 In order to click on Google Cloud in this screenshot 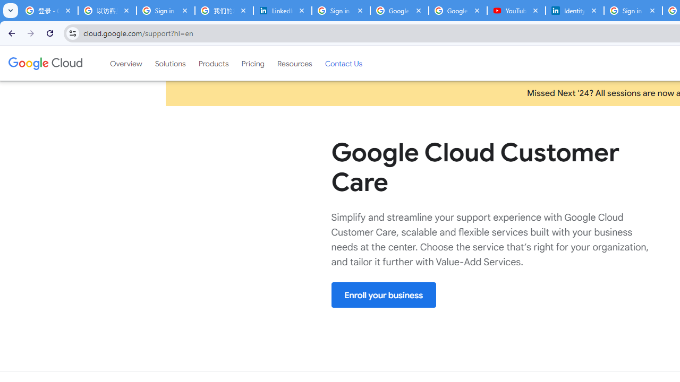, I will do `click(45, 63)`.